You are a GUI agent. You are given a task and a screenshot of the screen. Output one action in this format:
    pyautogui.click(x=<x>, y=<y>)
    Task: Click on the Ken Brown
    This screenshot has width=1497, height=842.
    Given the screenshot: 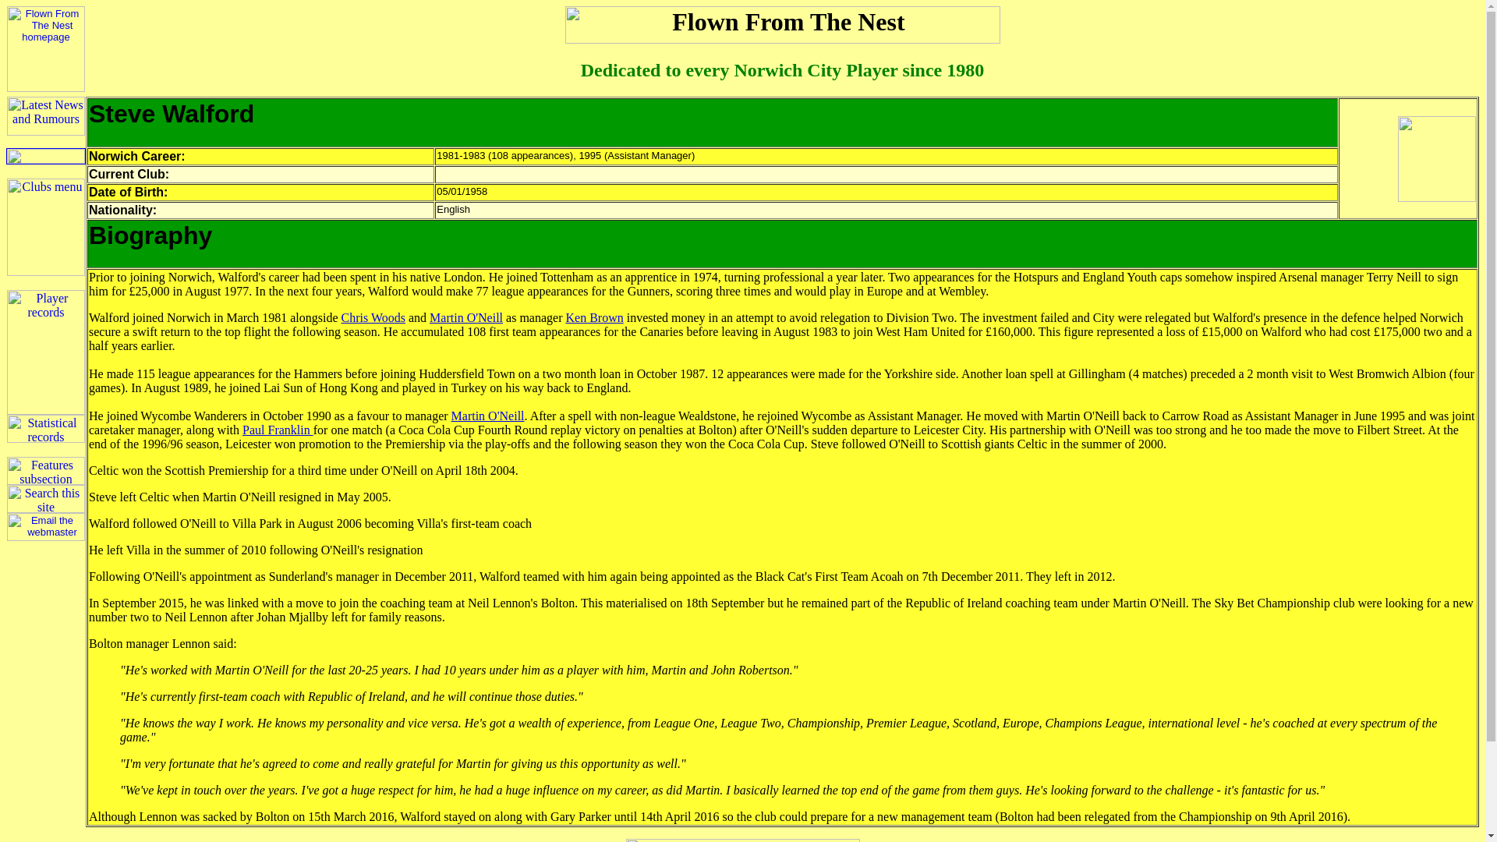 What is the action you would take?
    pyautogui.click(x=594, y=317)
    